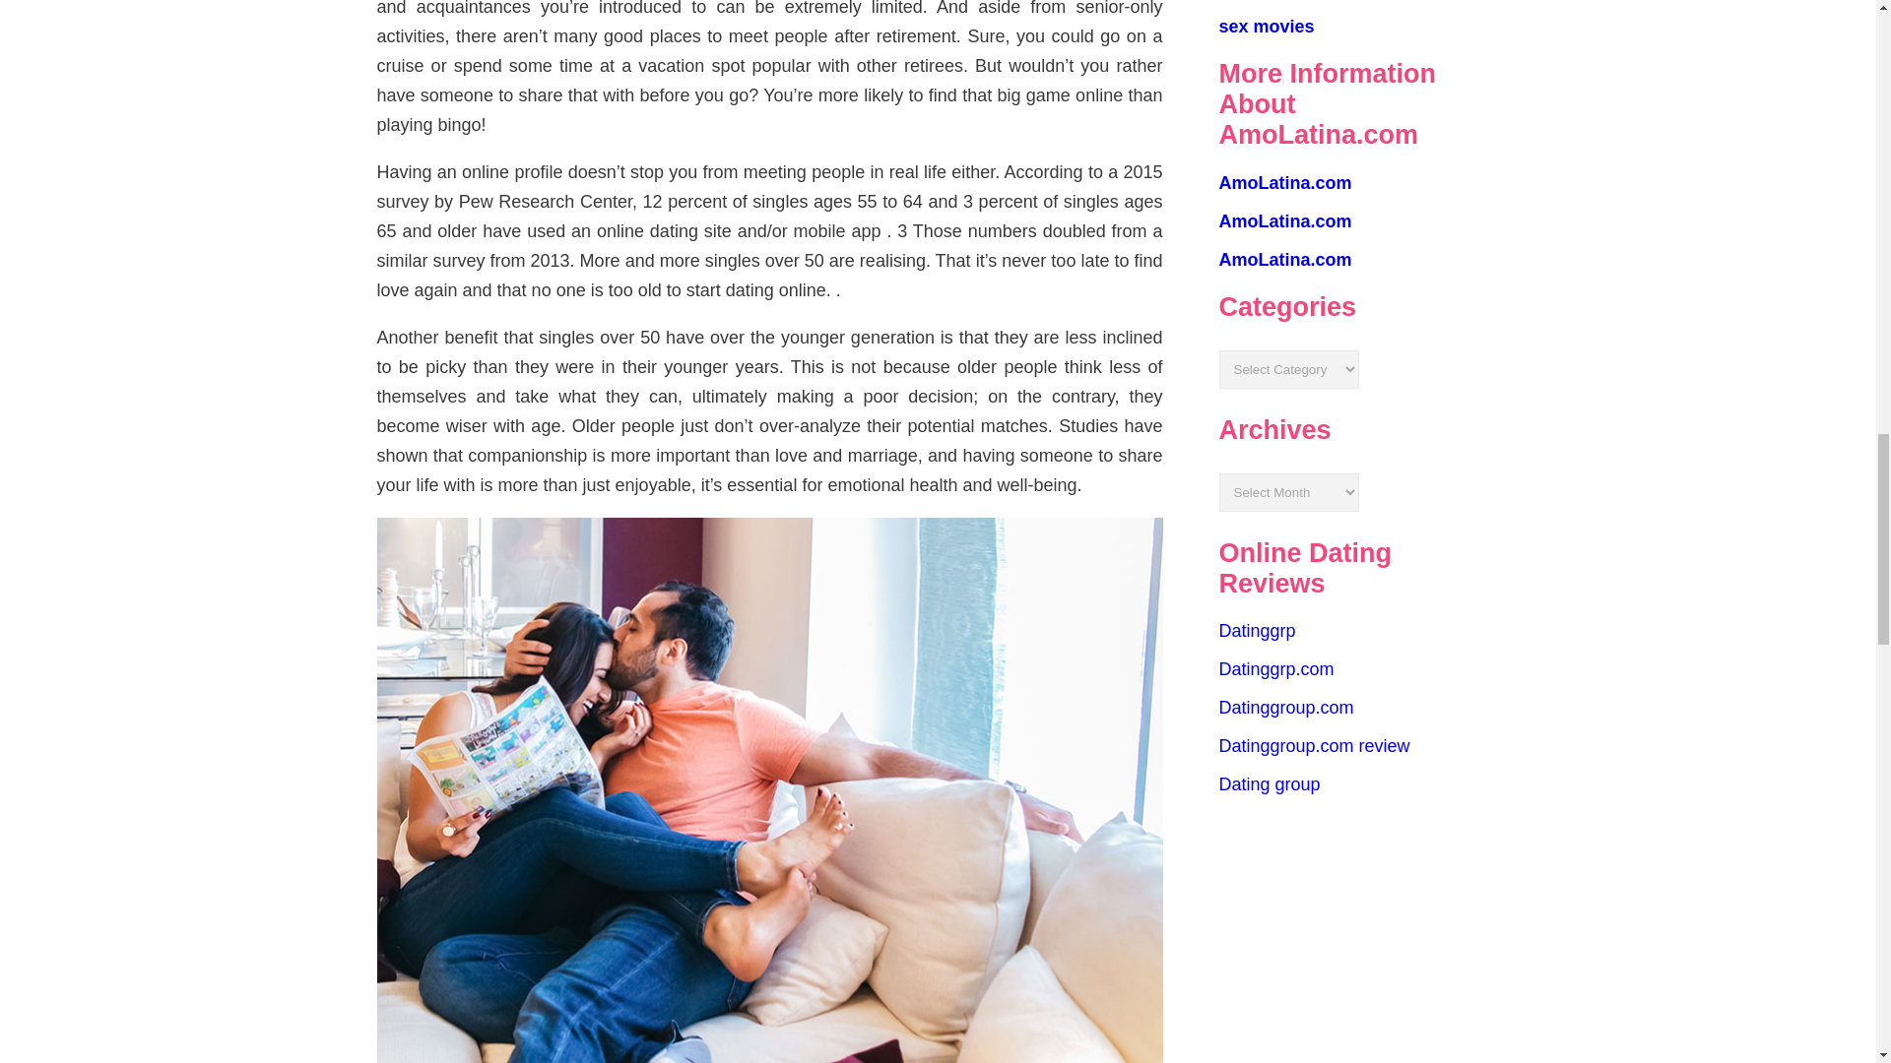 This screenshot has height=1063, width=1891. I want to click on AmoLatina.com, so click(1285, 260).